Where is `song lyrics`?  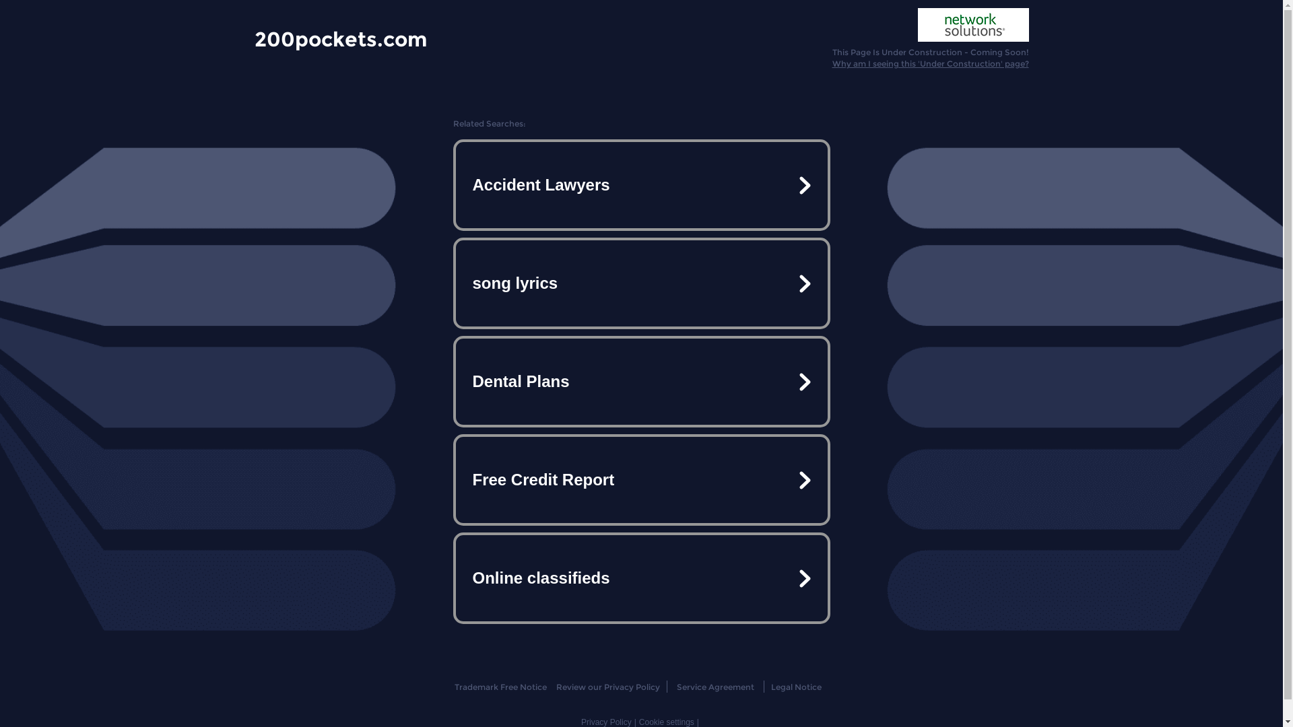 song lyrics is located at coordinates (641, 283).